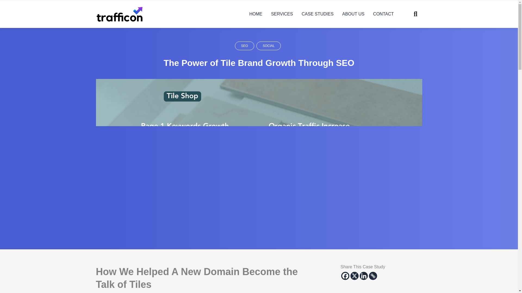 This screenshot has height=293, width=522. What do you see at coordinates (318, 14) in the screenshot?
I see `CASE STUDIES` at bounding box center [318, 14].